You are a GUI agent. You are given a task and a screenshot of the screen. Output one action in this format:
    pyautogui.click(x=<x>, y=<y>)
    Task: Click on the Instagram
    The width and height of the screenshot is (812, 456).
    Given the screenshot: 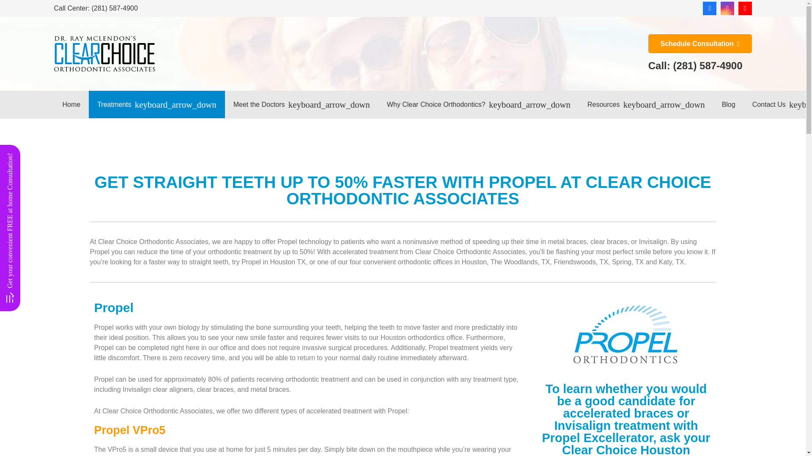 What is the action you would take?
    pyautogui.click(x=727, y=8)
    